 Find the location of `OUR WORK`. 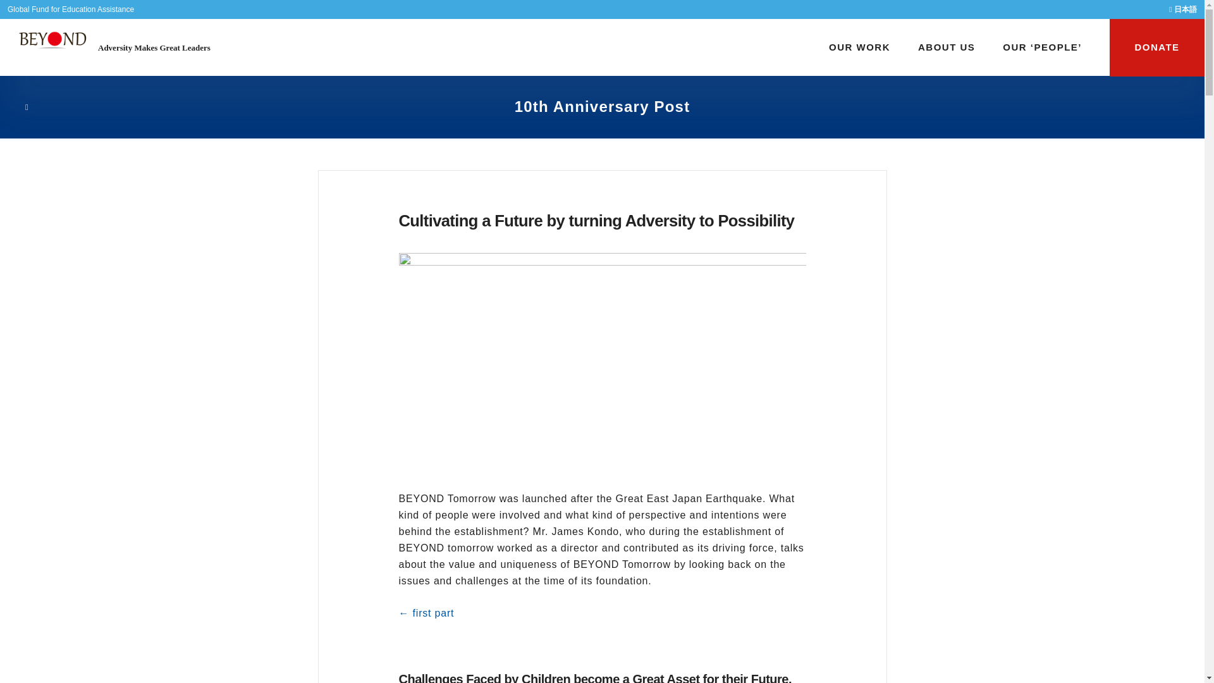

OUR WORK is located at coordinates (859, 47).